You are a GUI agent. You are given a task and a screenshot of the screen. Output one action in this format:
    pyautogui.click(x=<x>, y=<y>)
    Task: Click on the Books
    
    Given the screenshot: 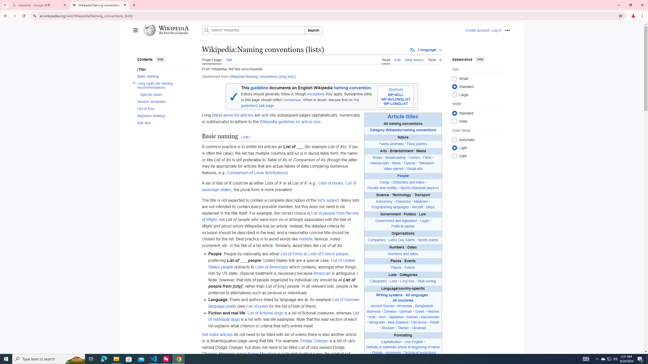 What is the action you would take?
    pyautogui.click(x=377, y=158)
    